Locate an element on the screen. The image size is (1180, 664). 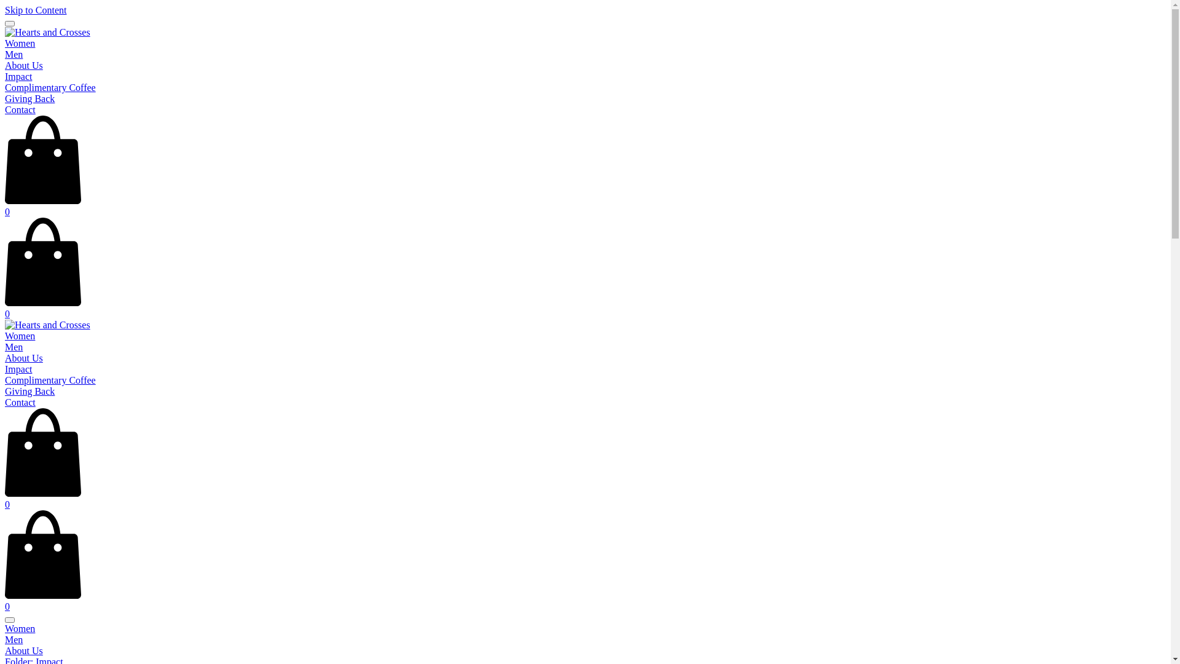
Men is located at coordinates (585, 640).